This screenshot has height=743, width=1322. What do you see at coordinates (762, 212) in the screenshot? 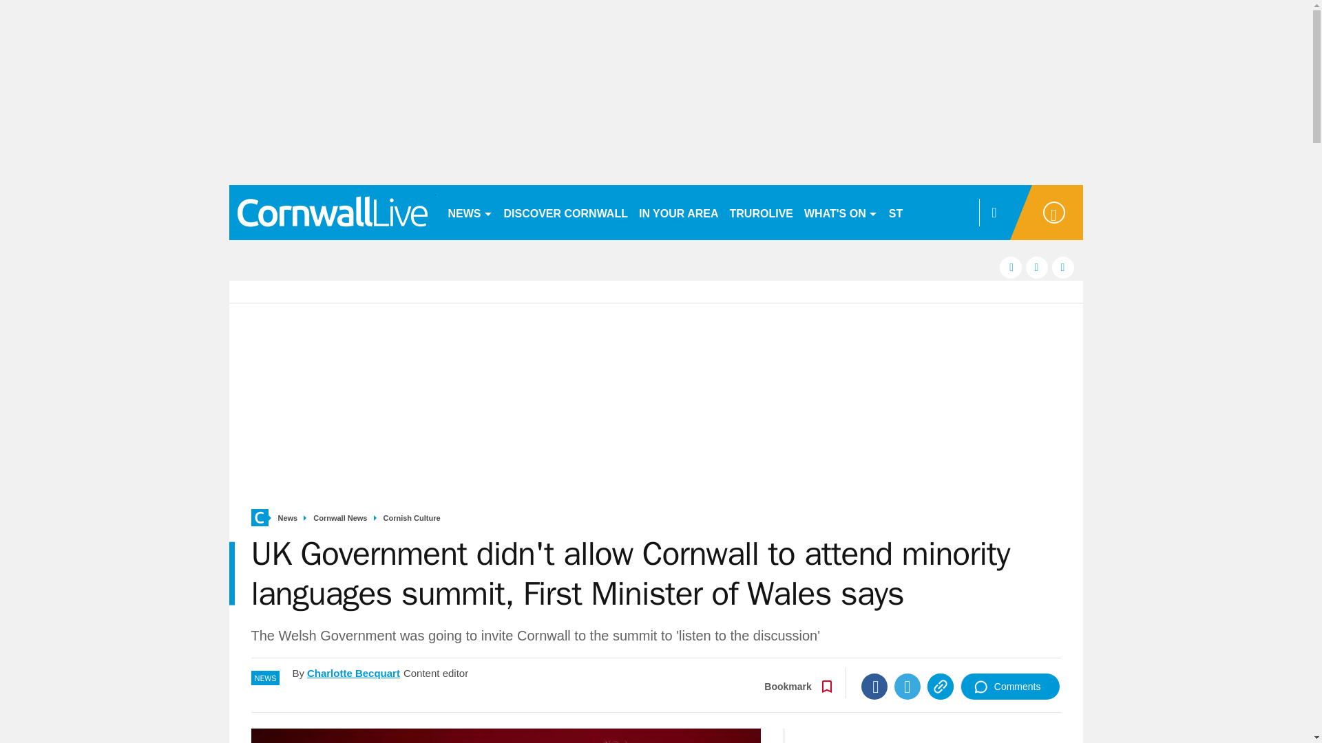
I see `TRUROLIVE` at bounding box center [762, 212].